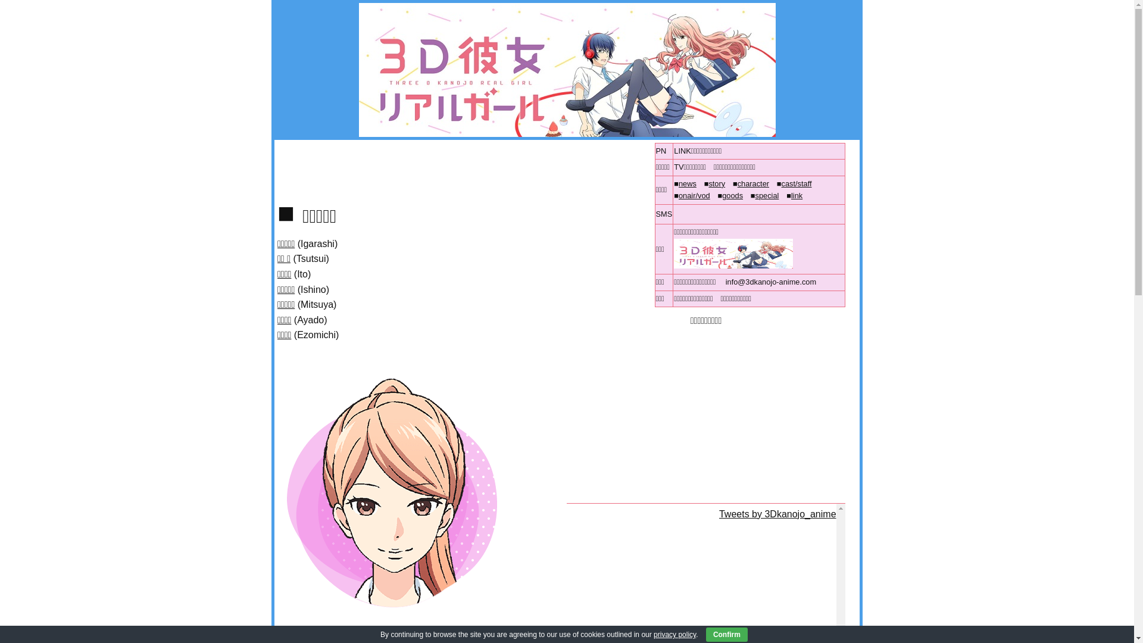  What do you see at coordinates (797, 195) in the screenshot?
I see `link` at bounding box center [797, 195].